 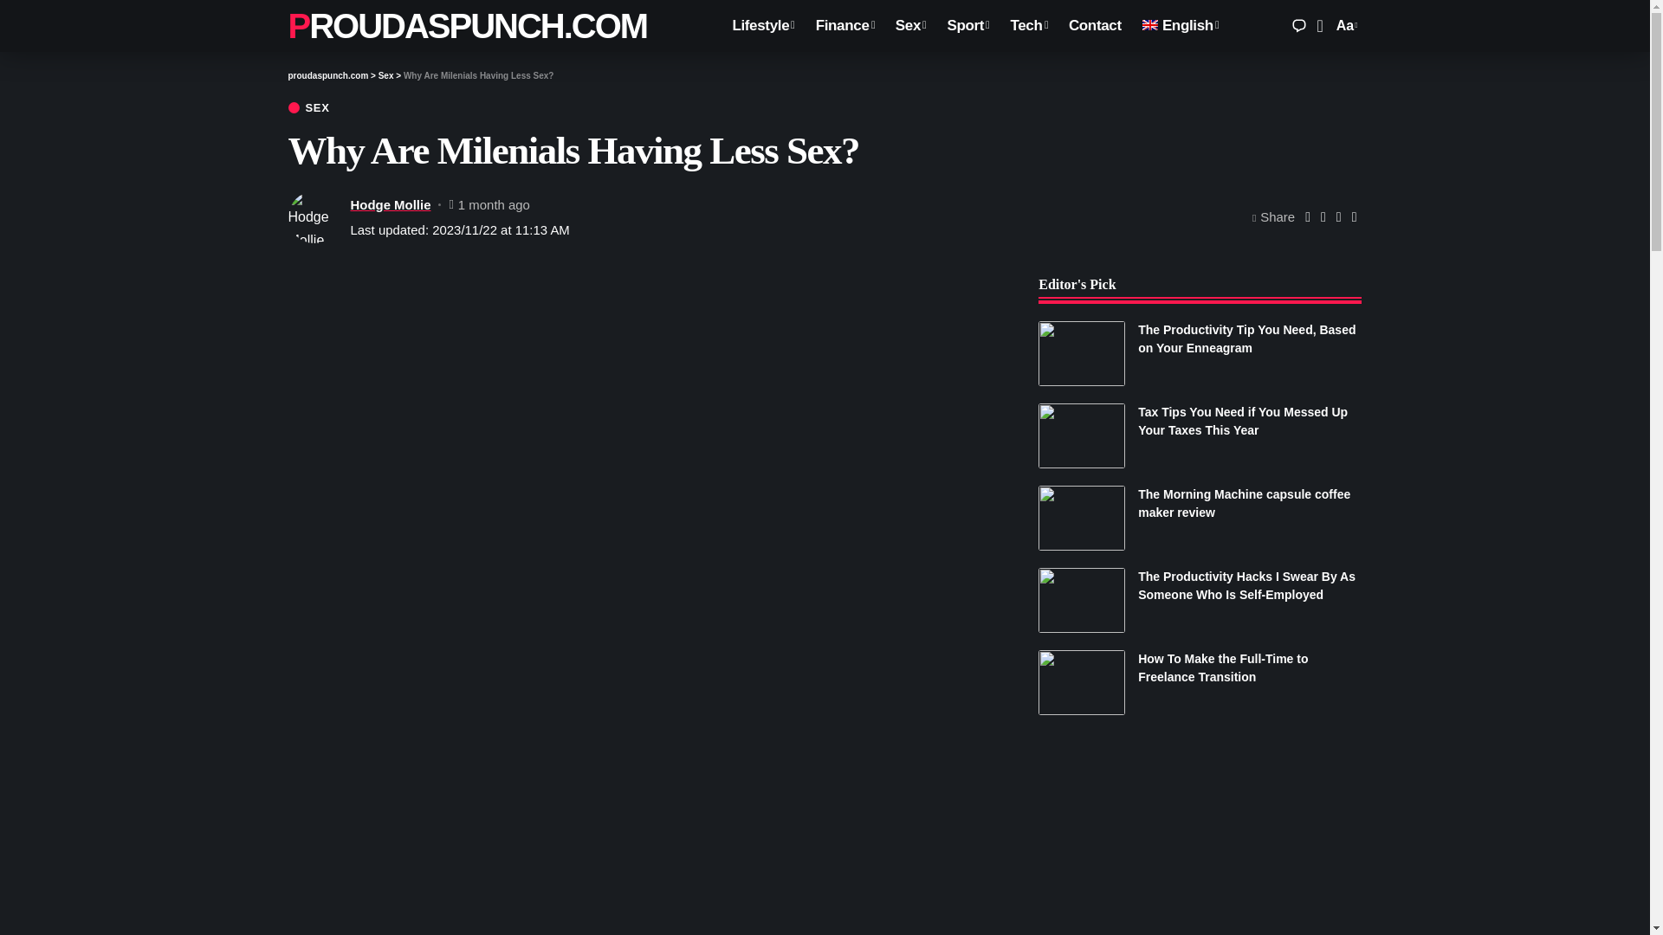 I want to click on PROUDASPUNCH.COM, so click(x=467, y=26).